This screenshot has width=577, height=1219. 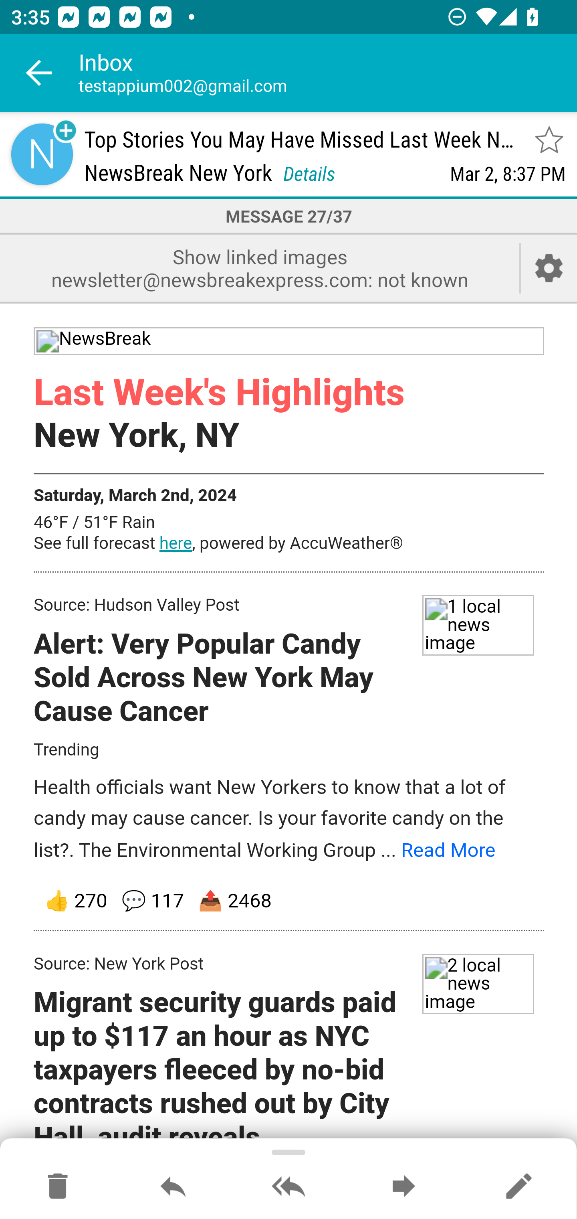 What do you see at coordinates (403, 1187) in the screenshot?
I see `Forward` at bounding box center [403, 1187].